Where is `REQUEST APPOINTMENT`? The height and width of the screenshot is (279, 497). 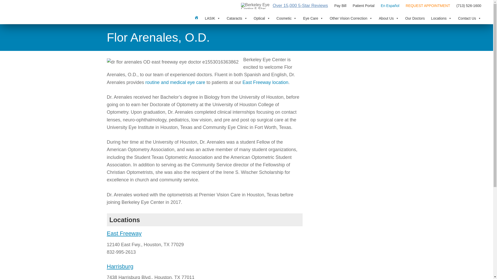 REQUEST APPOINTMENT is located at coordinates (428, 6).